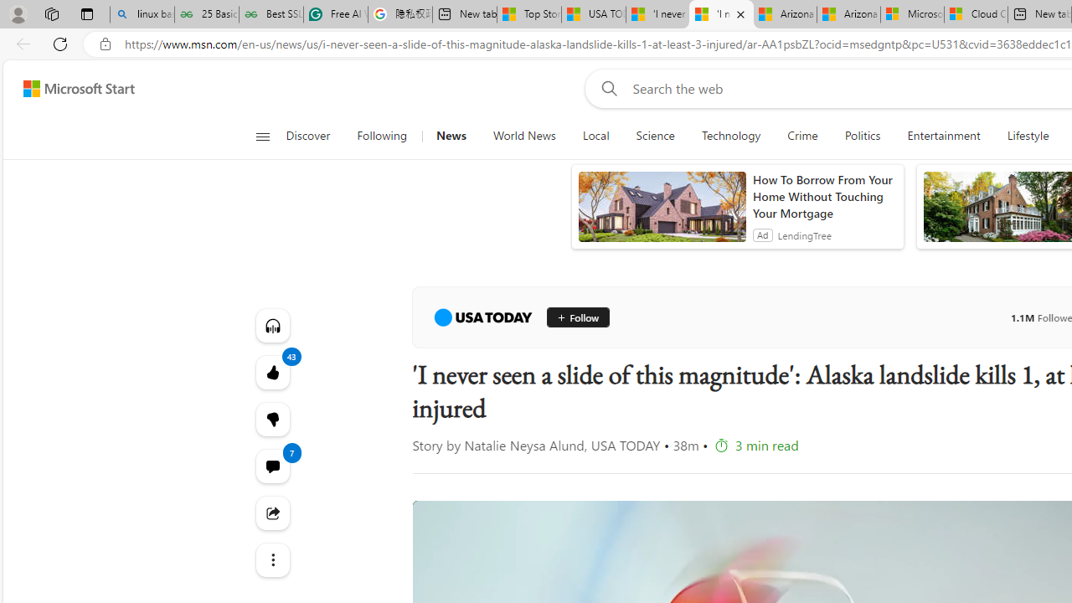 This screenshot has width=1072, height=603. What do you see at coordinates (271, 15) in the screenshot?
I see `Best SSL Certificates Provider in India - GeeksforGeeks` at bounding box center [271, 15].